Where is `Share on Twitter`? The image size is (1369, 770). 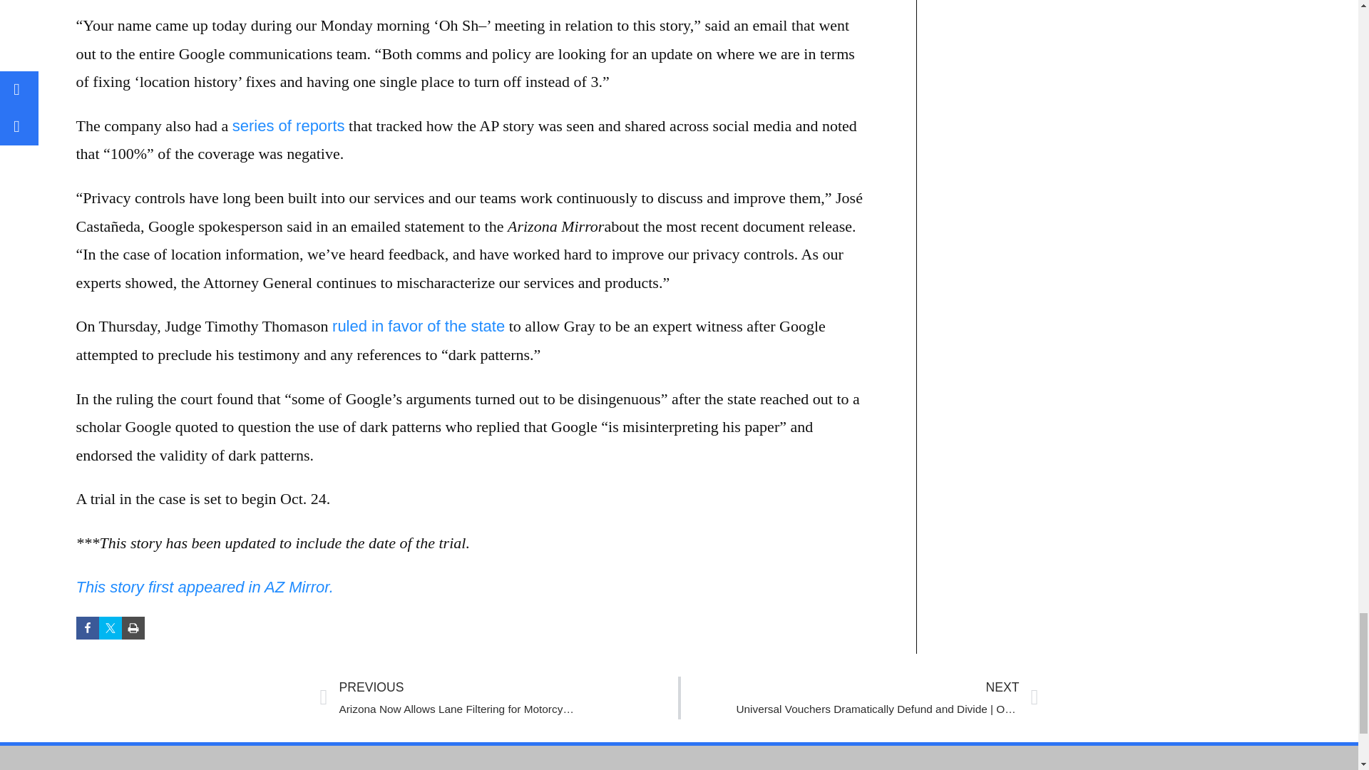 Share on Twitter is located at coordinates (110, 628).